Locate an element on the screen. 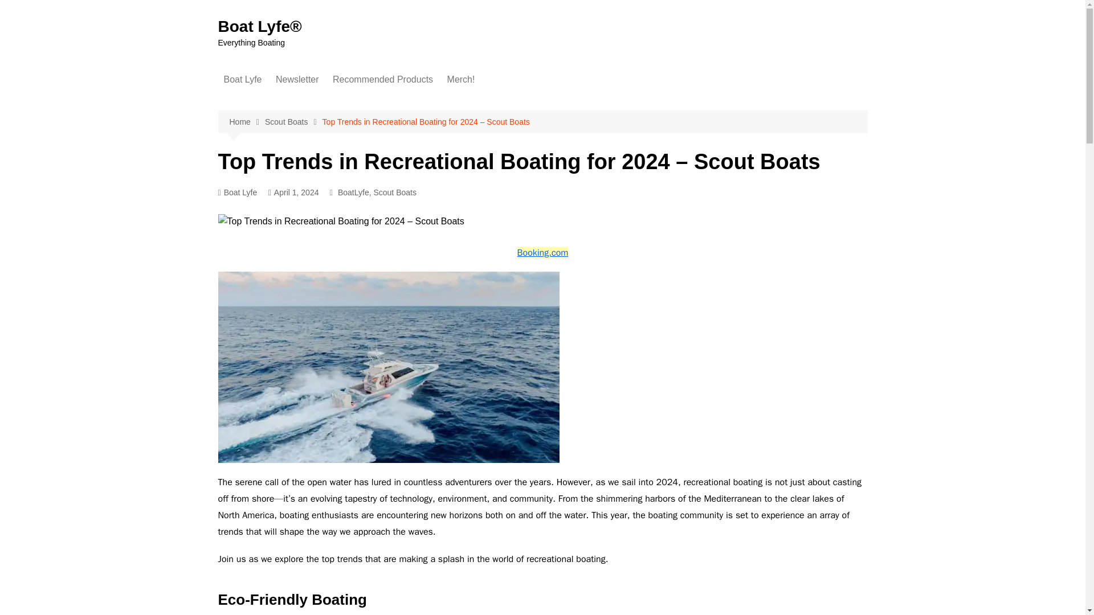 This screenshot has height=615, width=1094. Recommended Products is located at coordinates (383, 80).